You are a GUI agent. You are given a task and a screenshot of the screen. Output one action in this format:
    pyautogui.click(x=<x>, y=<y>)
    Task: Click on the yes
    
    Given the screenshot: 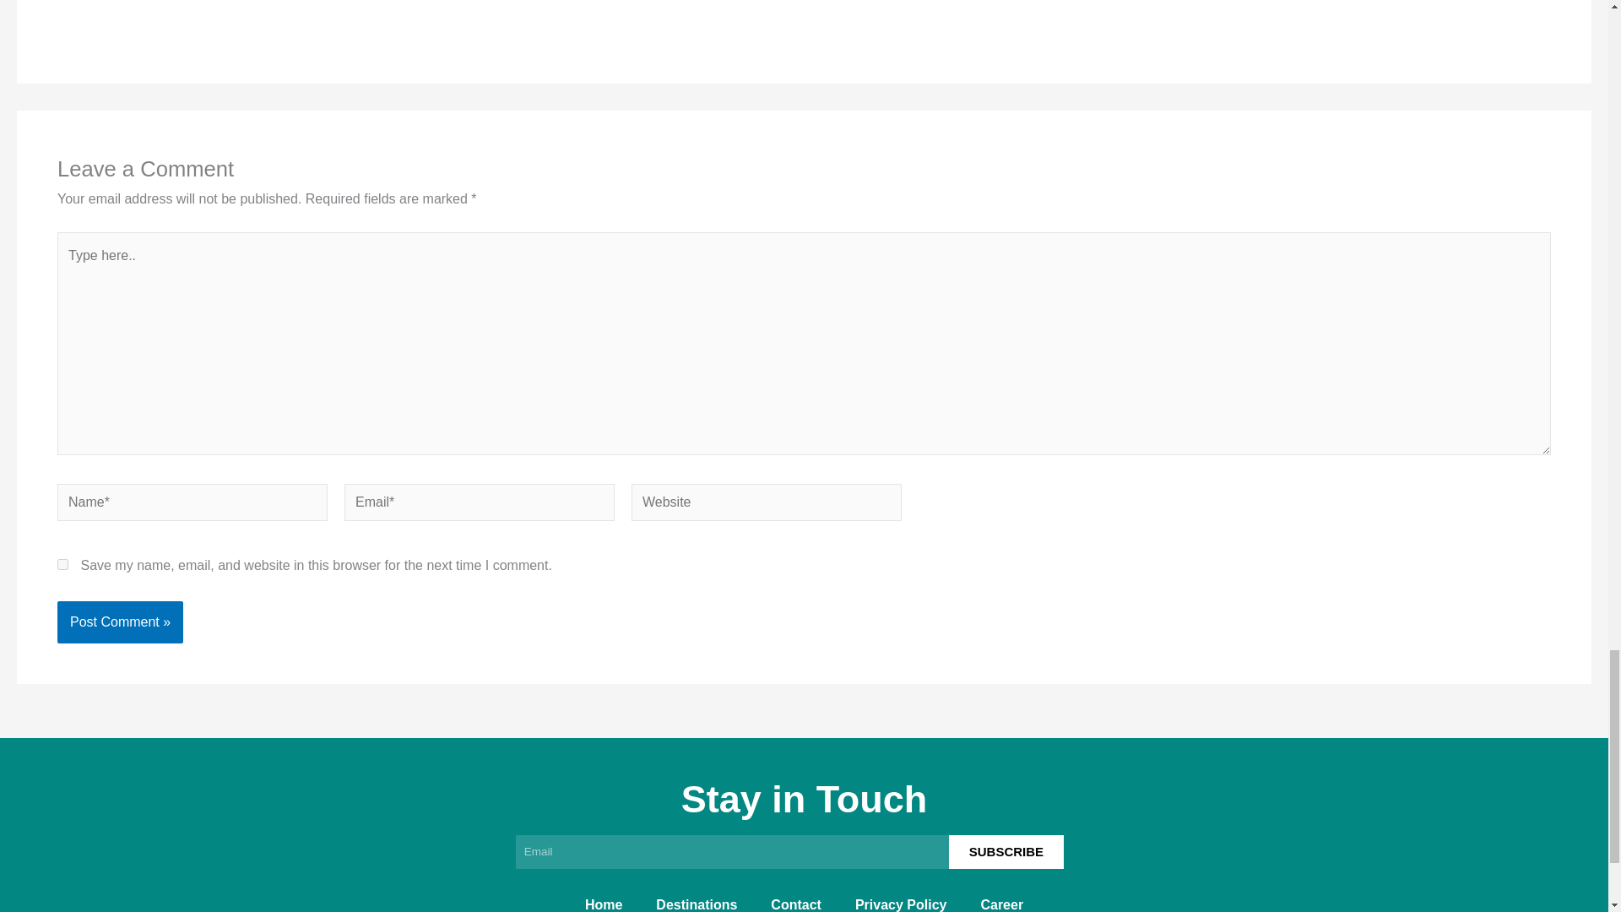 What is the action you would take?
    pyautogui.click(x=62, y=564)
    